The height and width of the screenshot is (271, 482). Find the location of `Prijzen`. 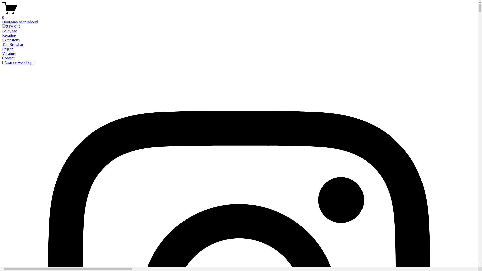

Prijzen is located at coordinates (8, 49).